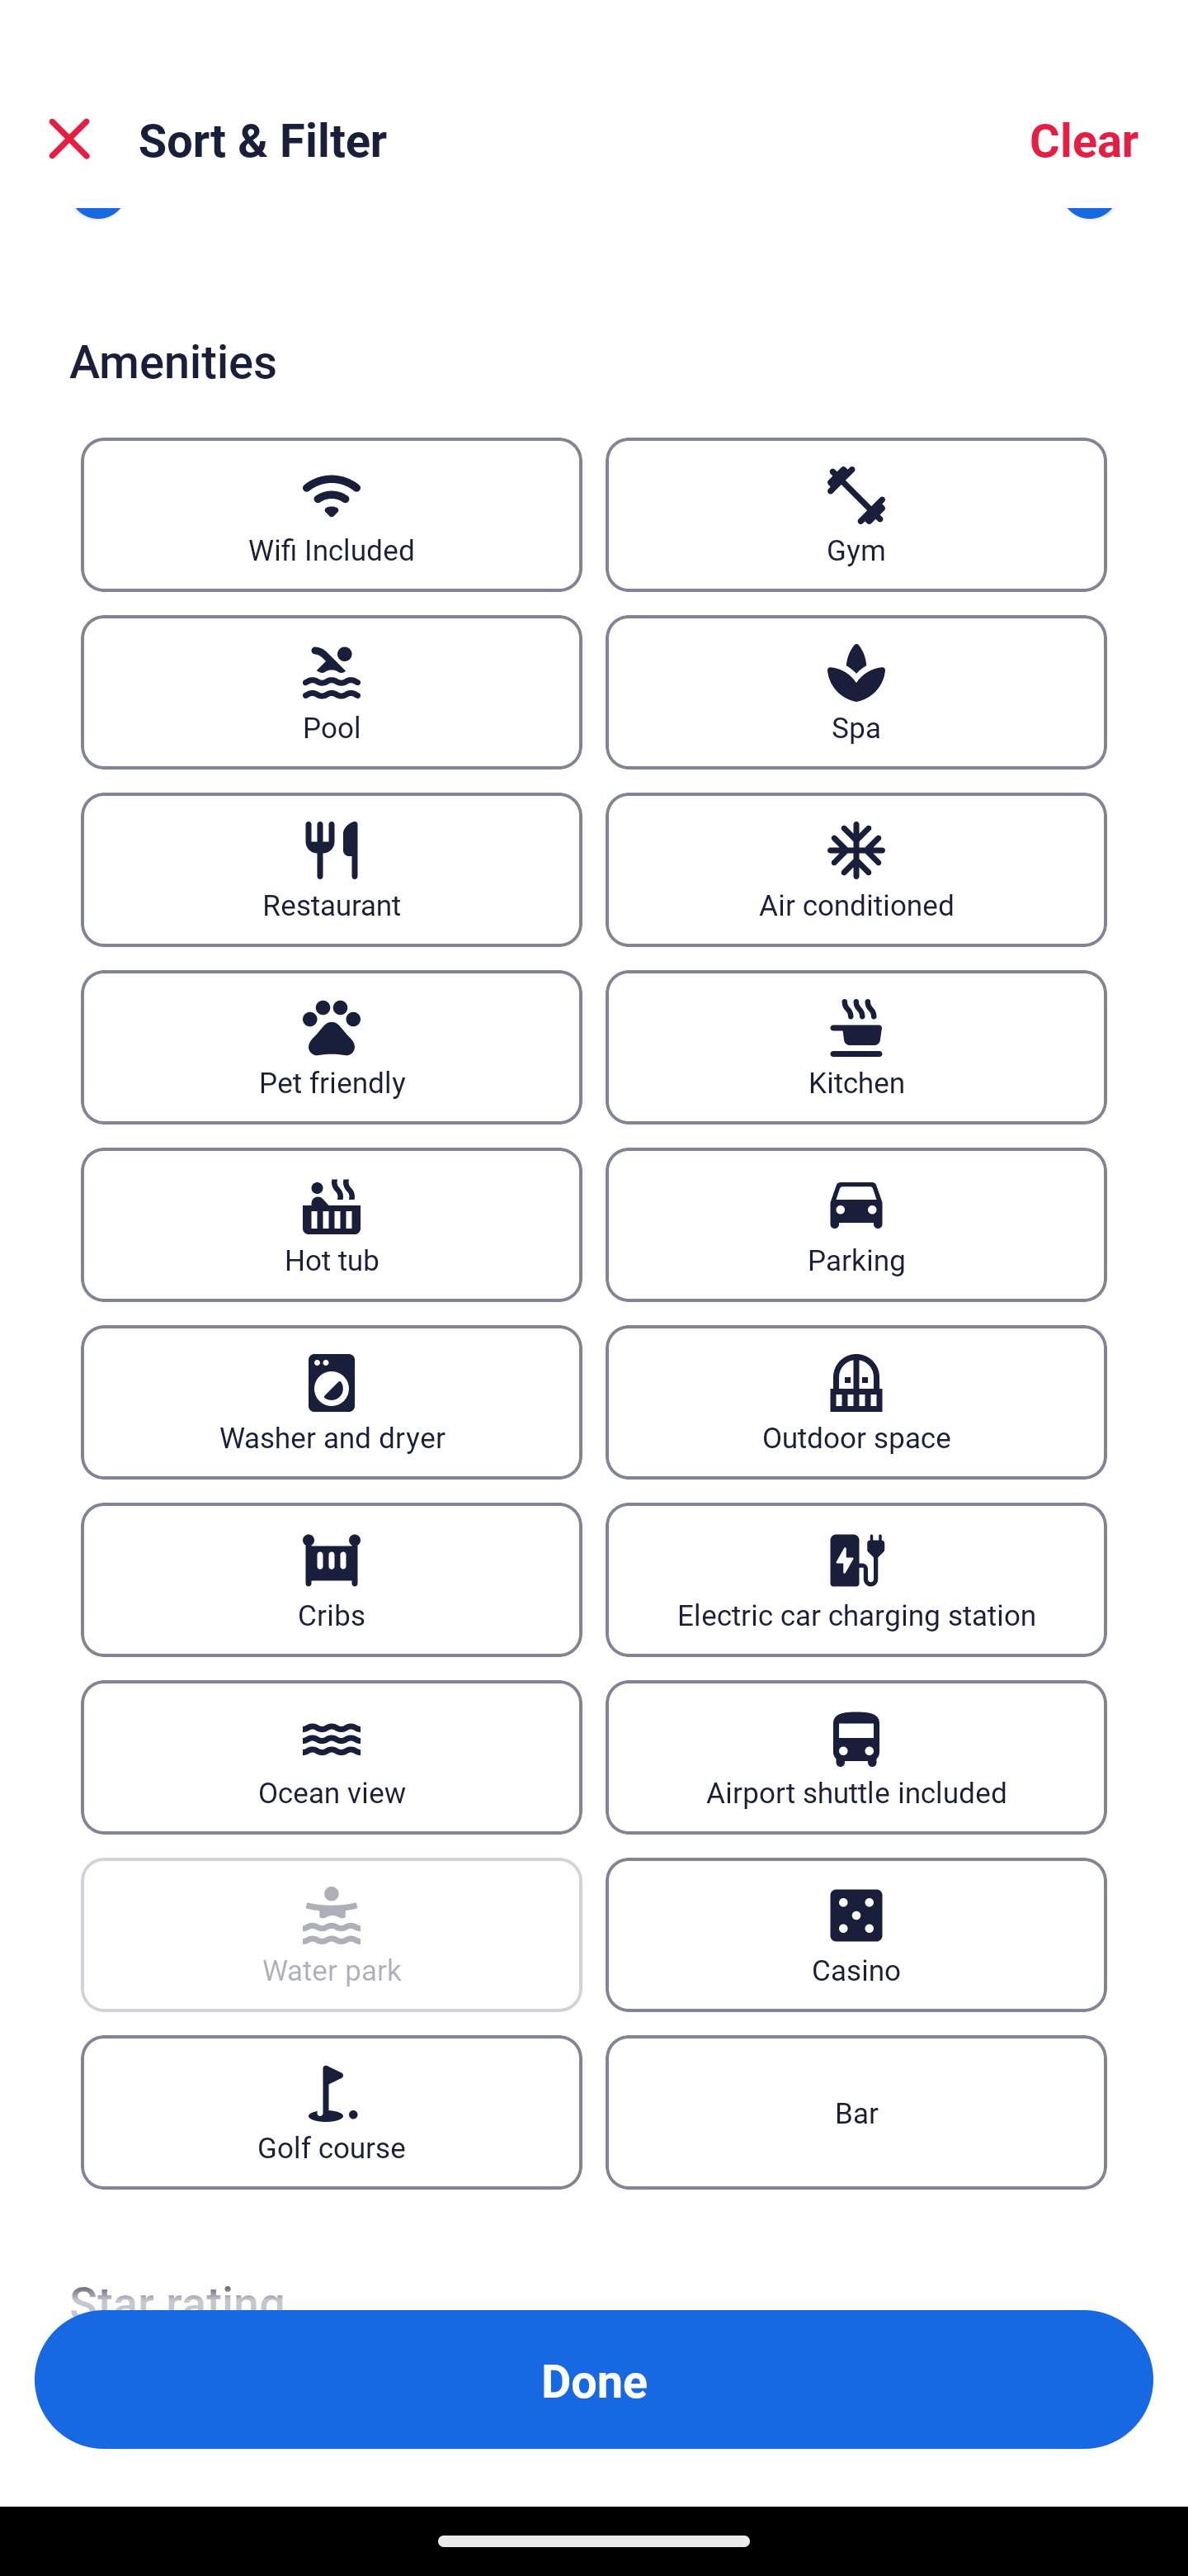 This screenshot has width=1188, height=2576. What do you see at coordinates (331, 1049) in the screenshot?
I see `Pet friendly` at bounding box center [331, 1049].